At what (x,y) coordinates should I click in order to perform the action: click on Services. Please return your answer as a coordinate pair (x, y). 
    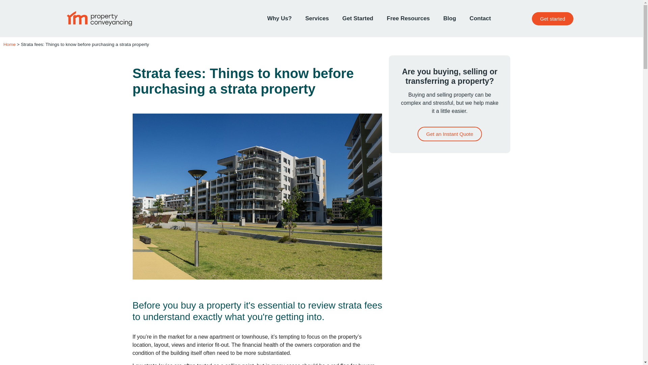
    Looking at the image, I should click on (317, 18).